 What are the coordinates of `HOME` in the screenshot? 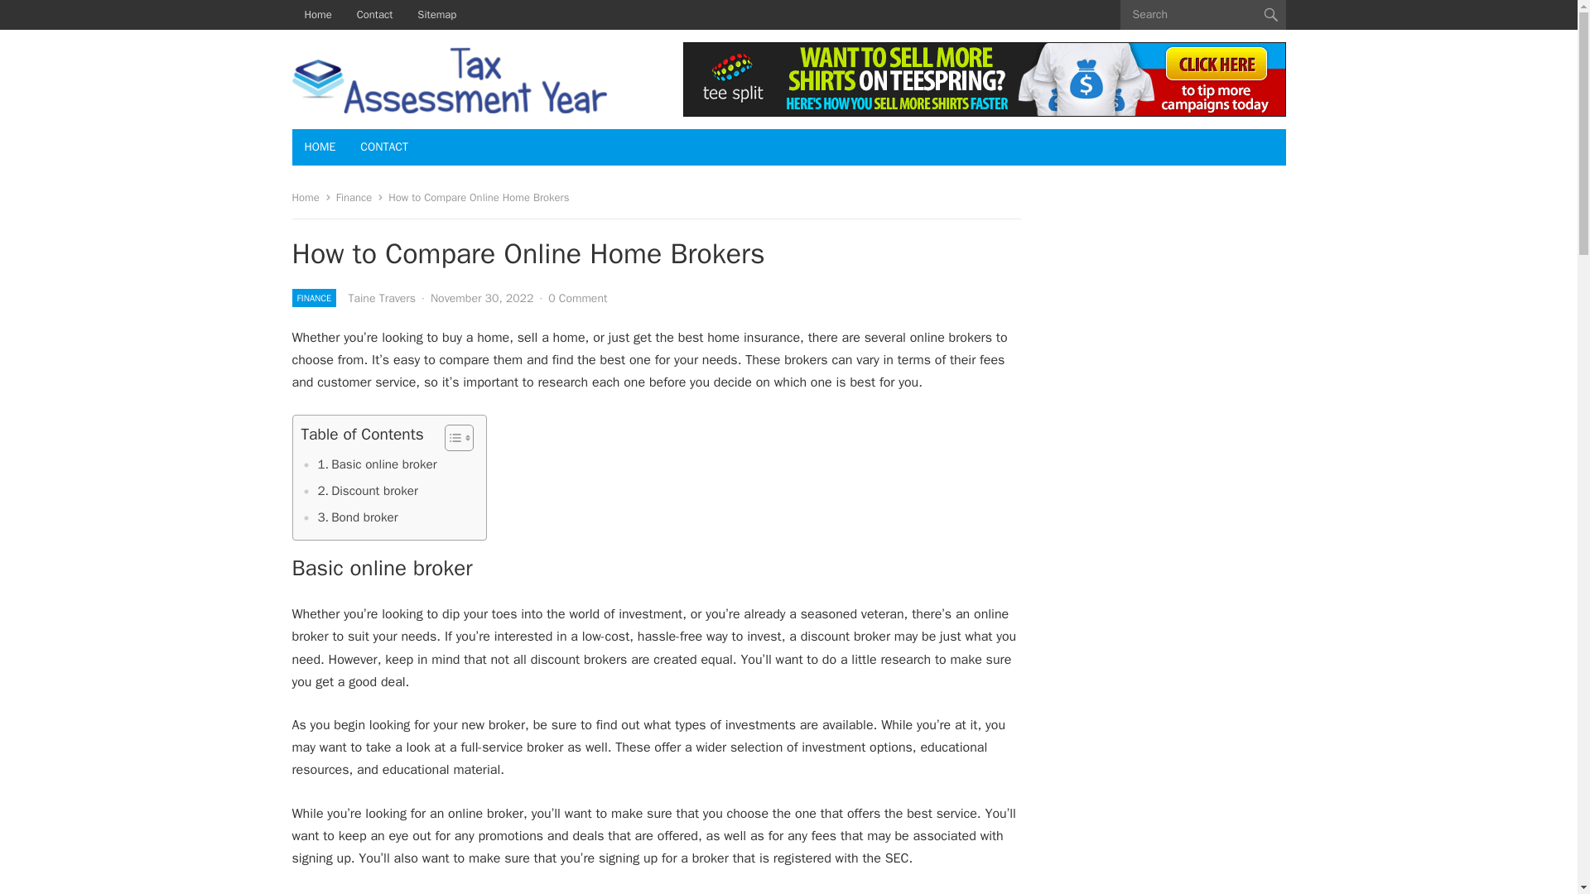 It's located at (320, 147).